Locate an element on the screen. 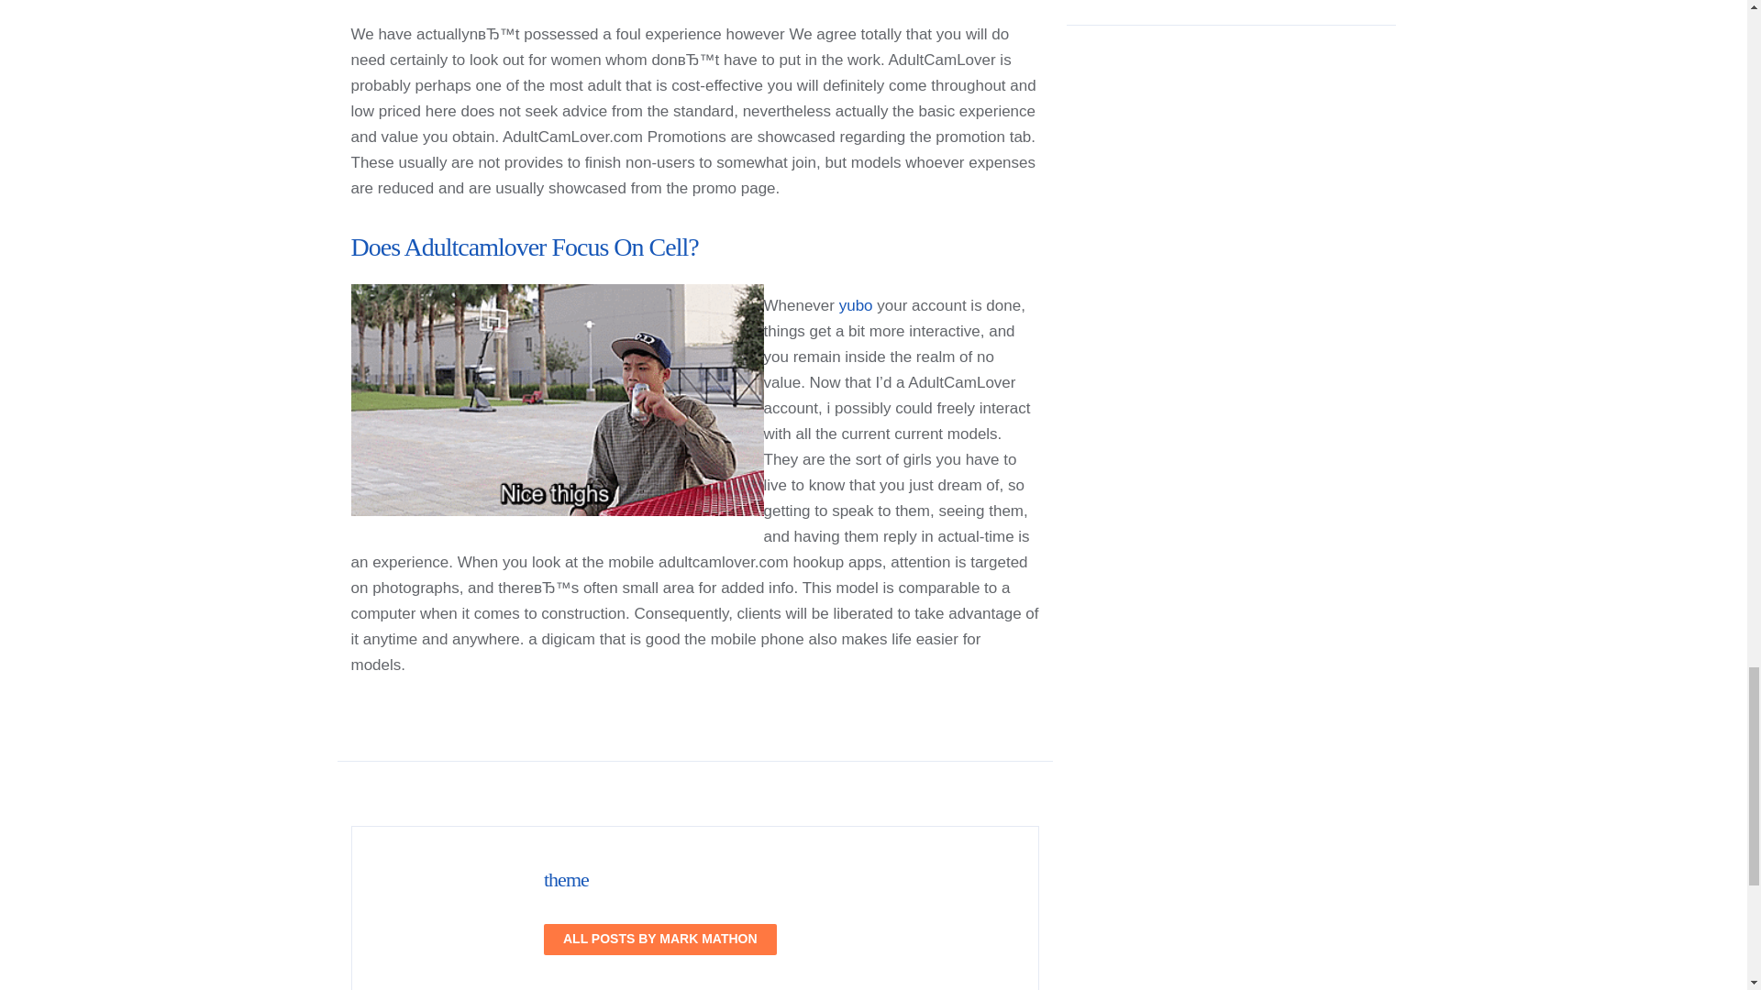  Posts by theme is located at coordinates (566, 880).